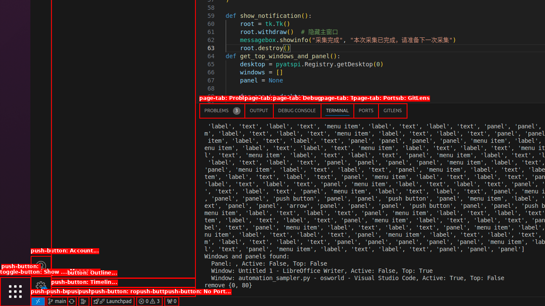 The width and height of the screenshot is (545, 306). I want to click on GitLens, so click(393, 110).